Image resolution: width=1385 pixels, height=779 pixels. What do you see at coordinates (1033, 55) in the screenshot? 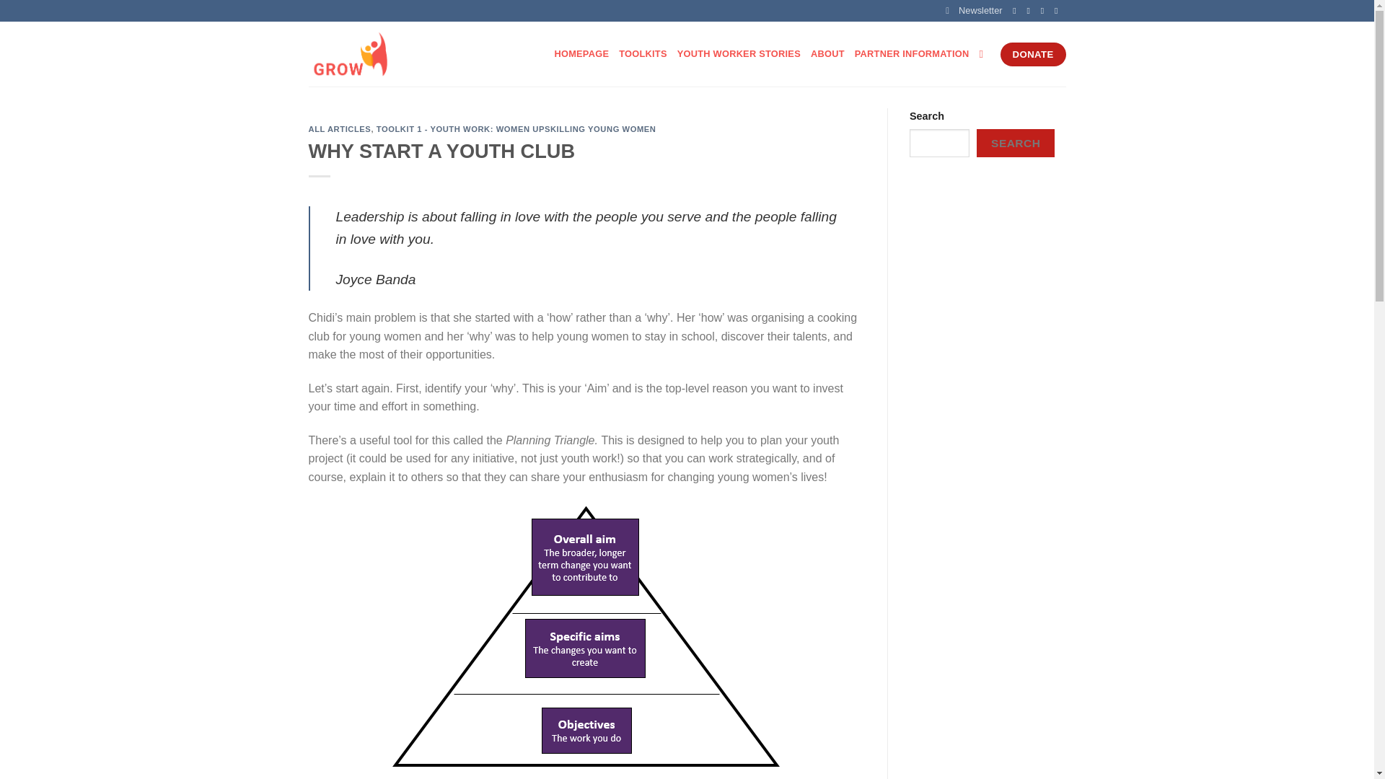
I see `DONATE` at bounding box center [1033, 55].